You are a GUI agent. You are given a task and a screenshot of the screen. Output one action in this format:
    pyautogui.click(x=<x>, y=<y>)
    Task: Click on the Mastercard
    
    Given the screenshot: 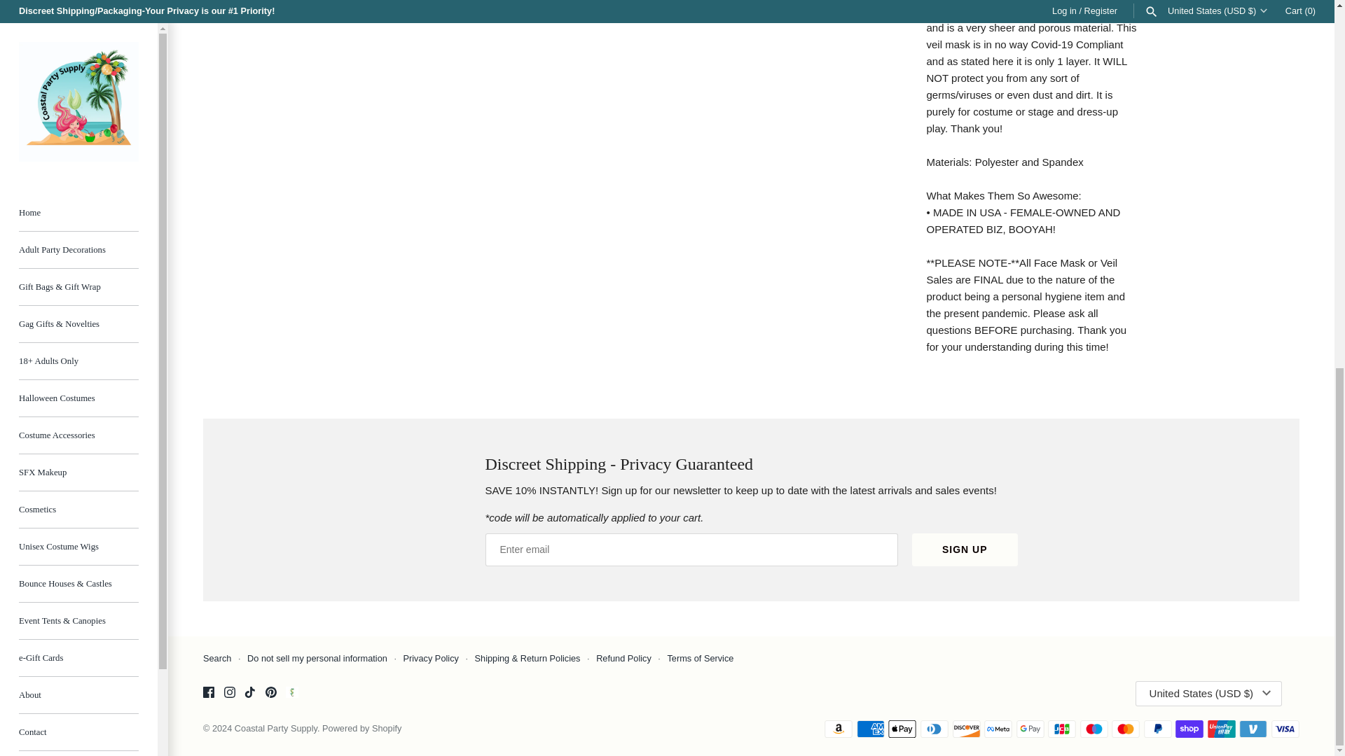 What is the action you would take?
    pyautogui.click(x=1125, y=729)
    